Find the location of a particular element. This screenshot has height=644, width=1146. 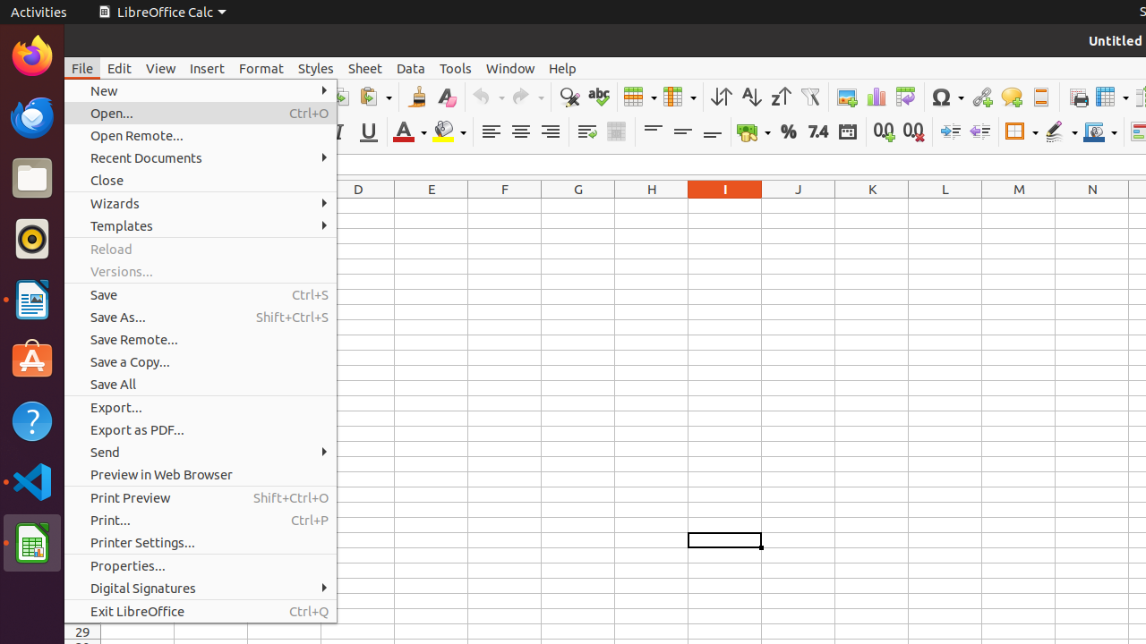

Percent is located at coordinates (788, 132).